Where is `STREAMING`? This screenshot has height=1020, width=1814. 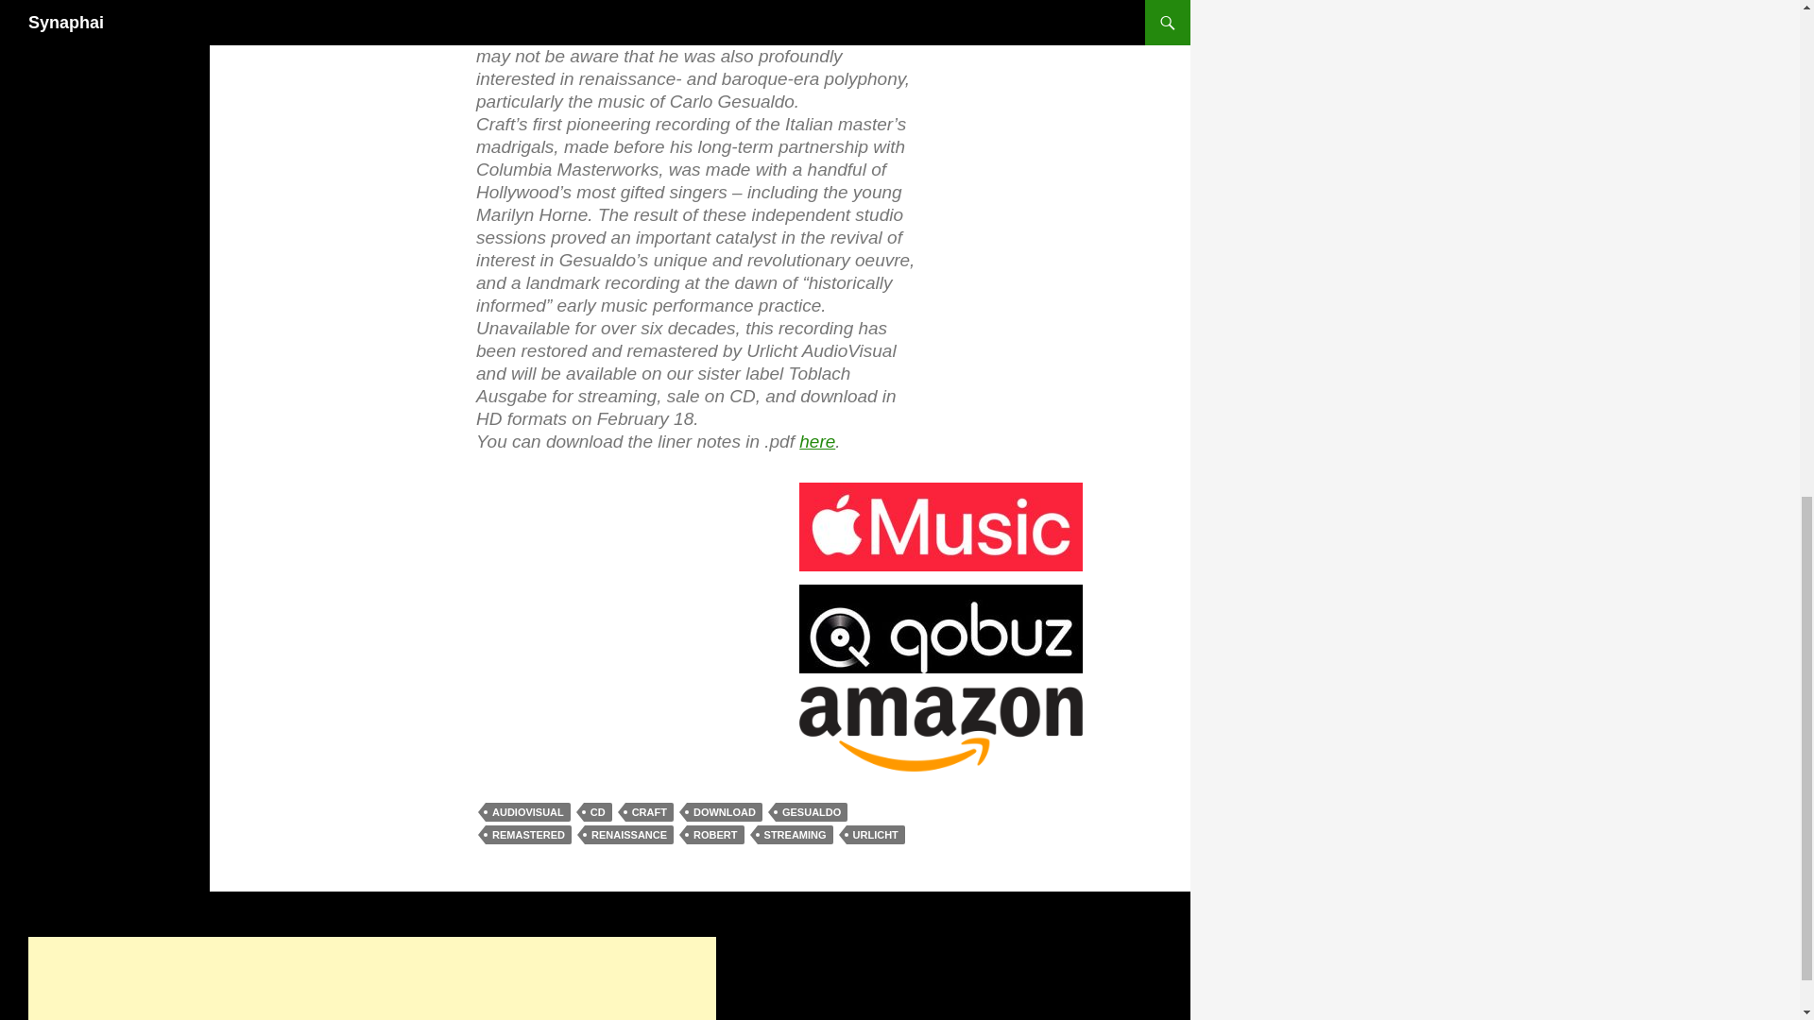 STREAMING is located at coordinates (796, 835).